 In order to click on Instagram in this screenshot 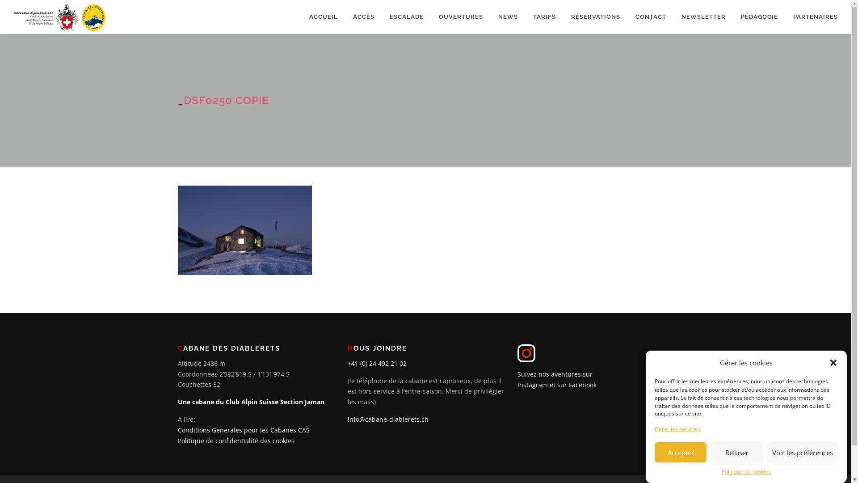, I will do `click(533, 385)`.